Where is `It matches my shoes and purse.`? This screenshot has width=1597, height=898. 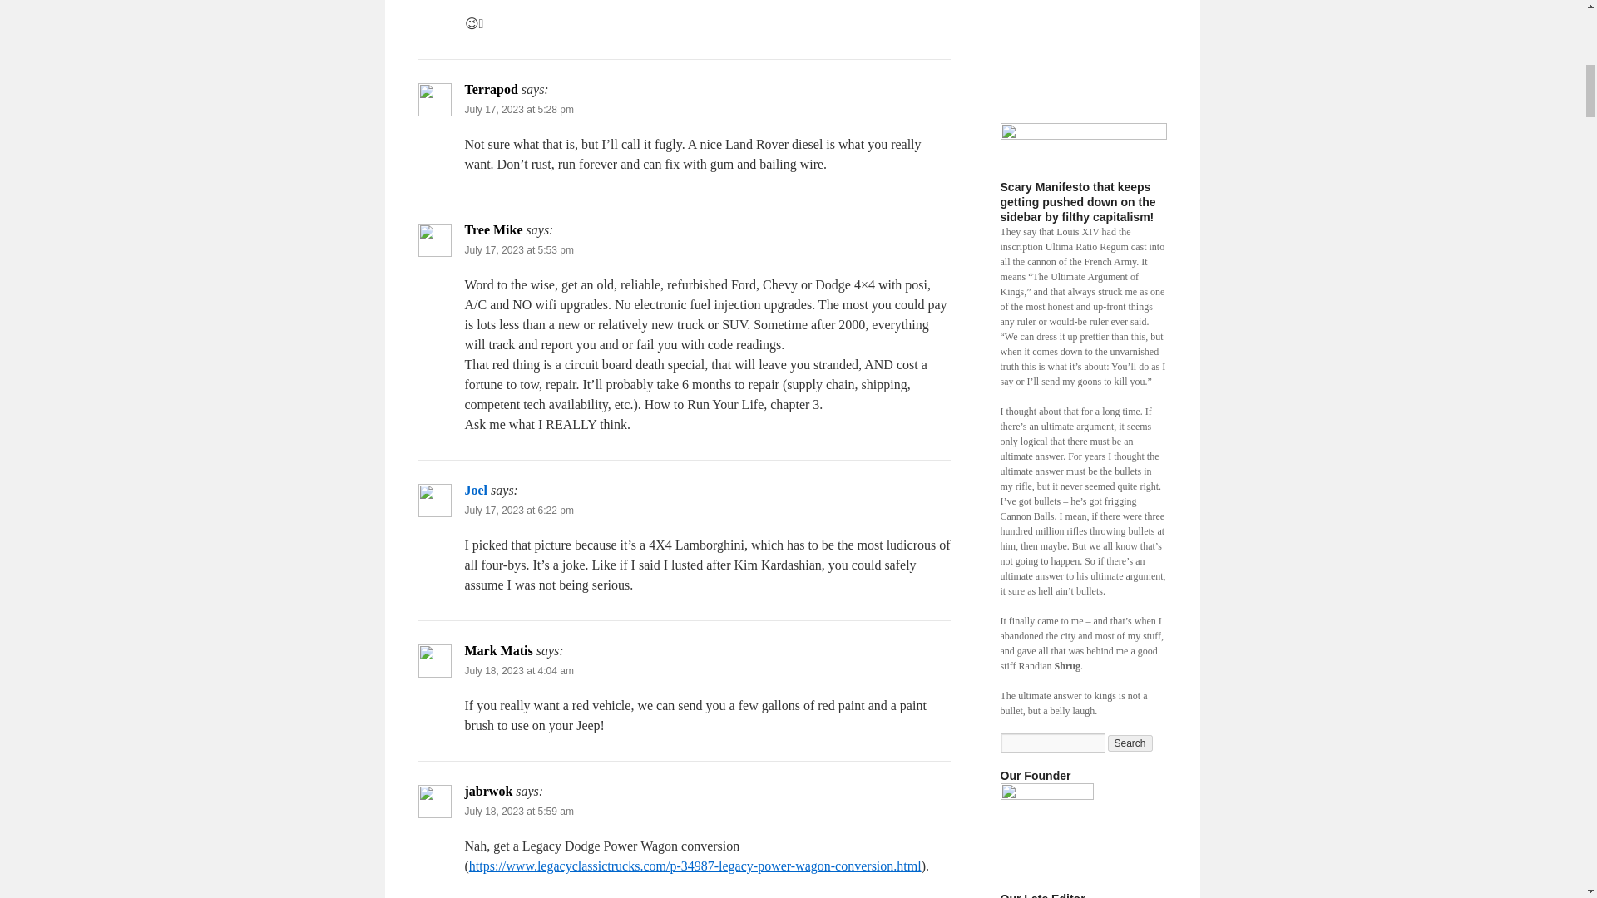
It matches my shoes and purse. is located at coordinates (1046, 830).